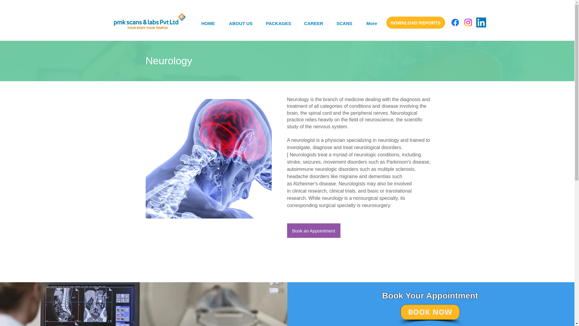  I want to click on Book an Appointment, so click(314, 231).